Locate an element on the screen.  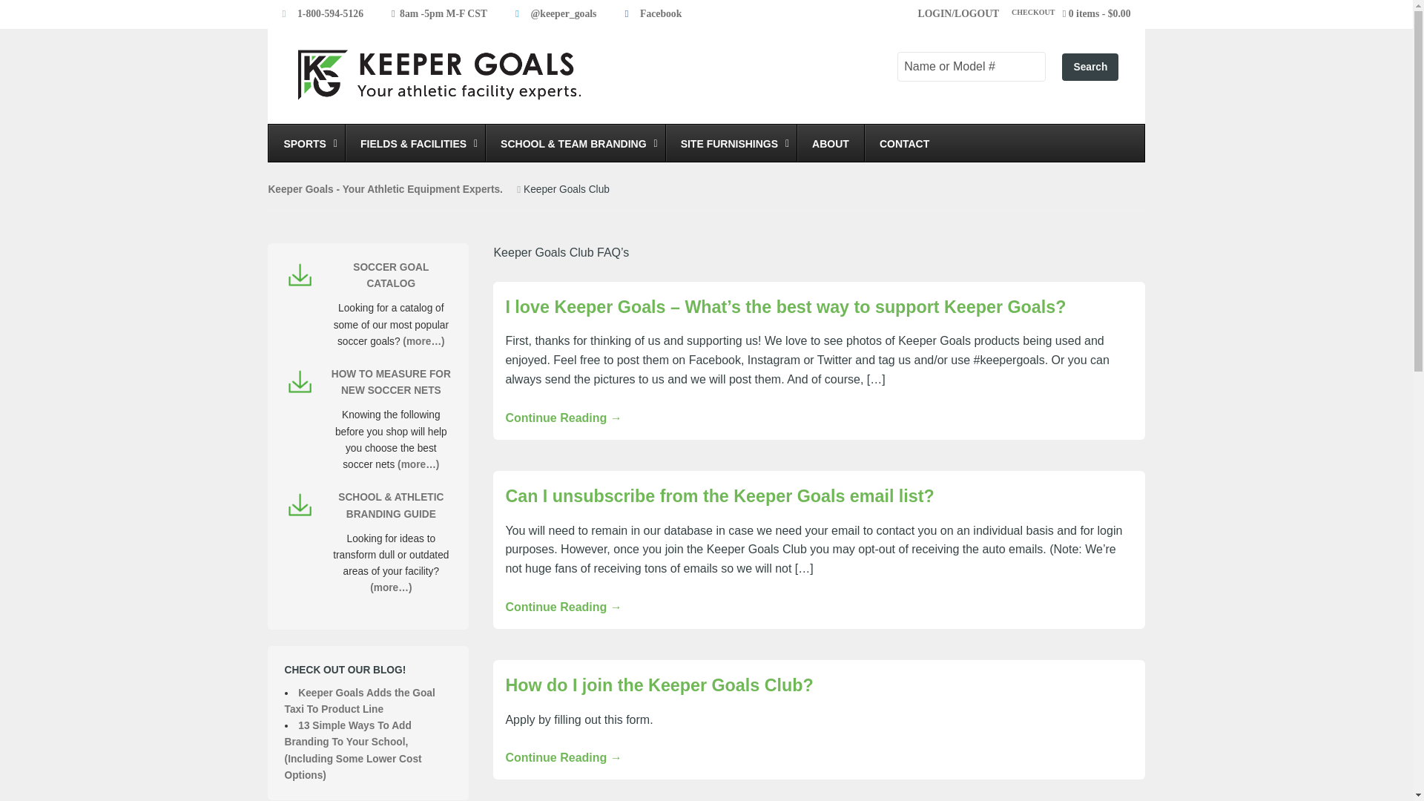
CHECKOUT is located at coordinates (1028, 13).